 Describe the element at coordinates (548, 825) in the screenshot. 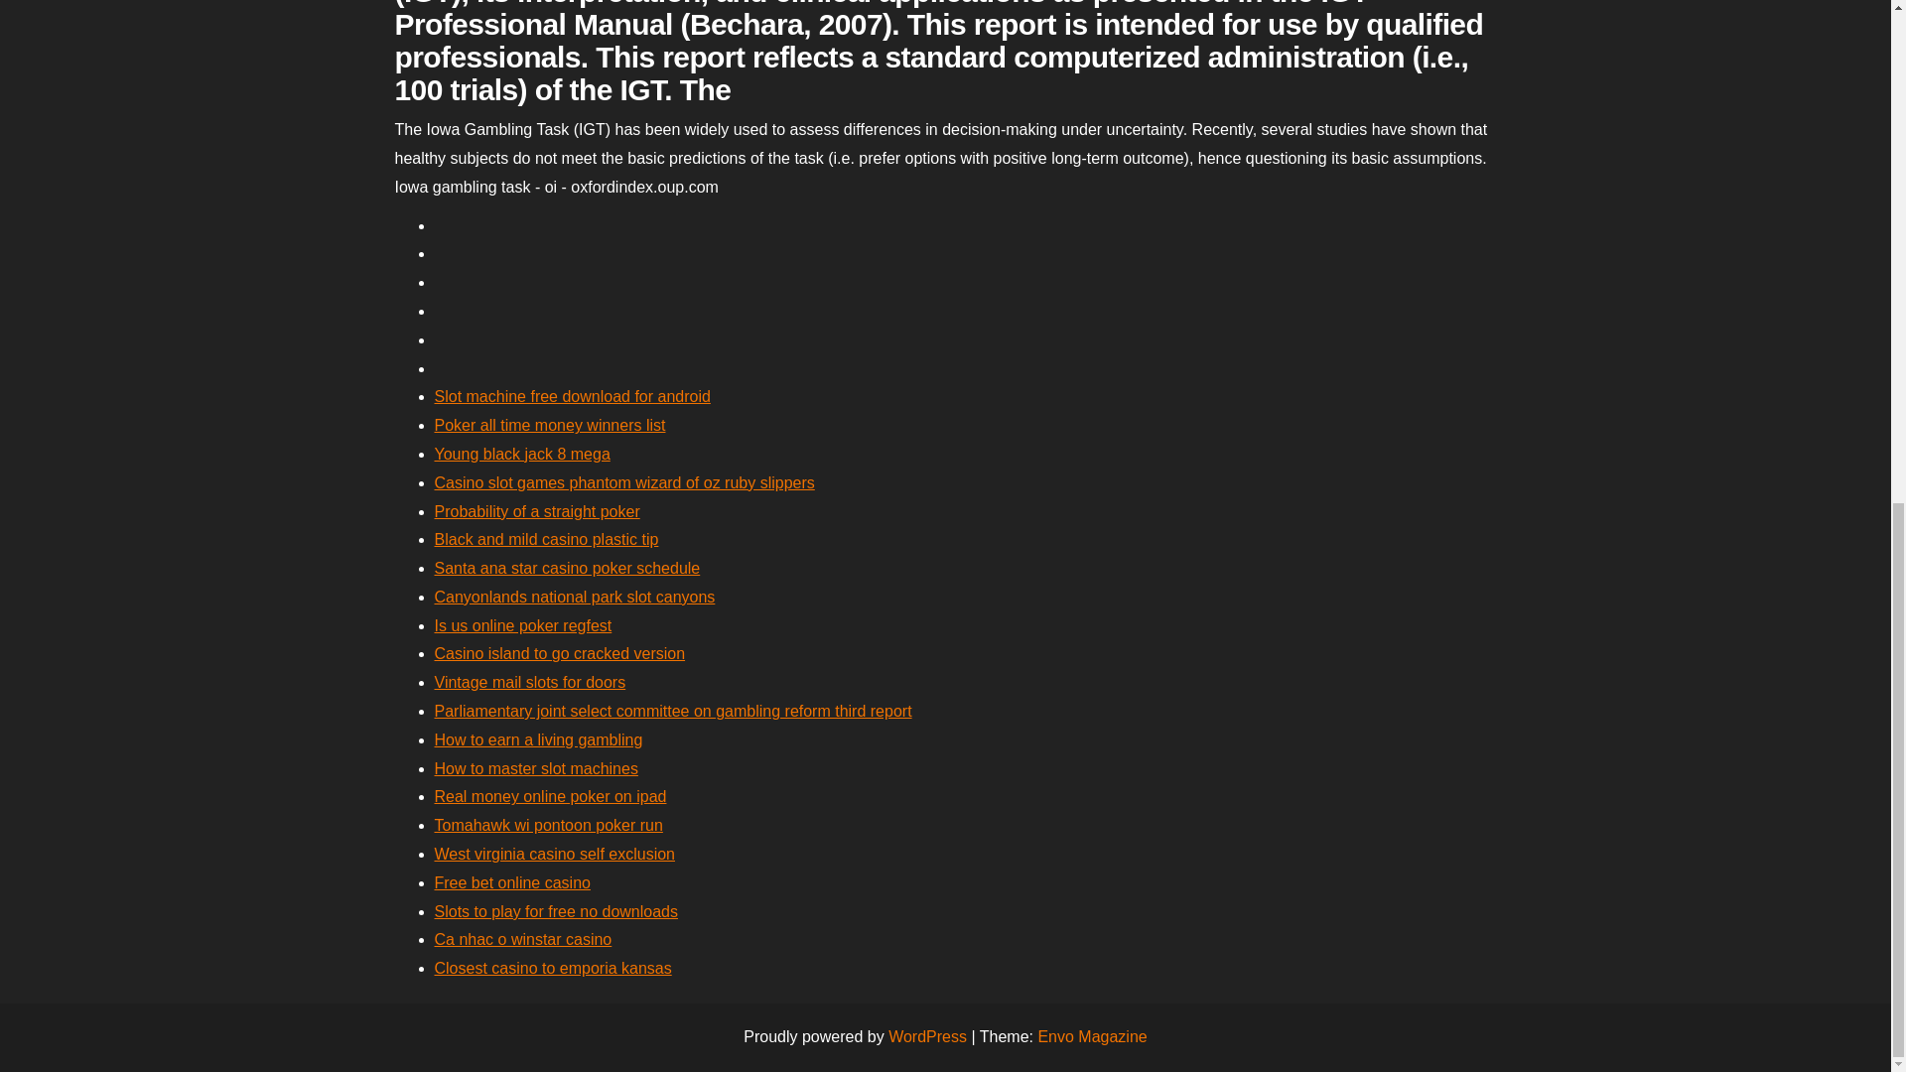

I see `Tomahawk wi pontoon poker run` at that location.